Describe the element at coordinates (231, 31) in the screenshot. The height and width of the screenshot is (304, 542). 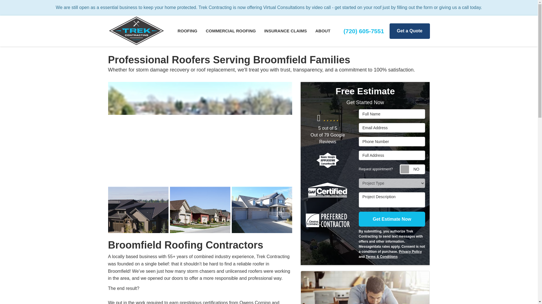
I see `COMMERCIAL ROOFING` at that location.